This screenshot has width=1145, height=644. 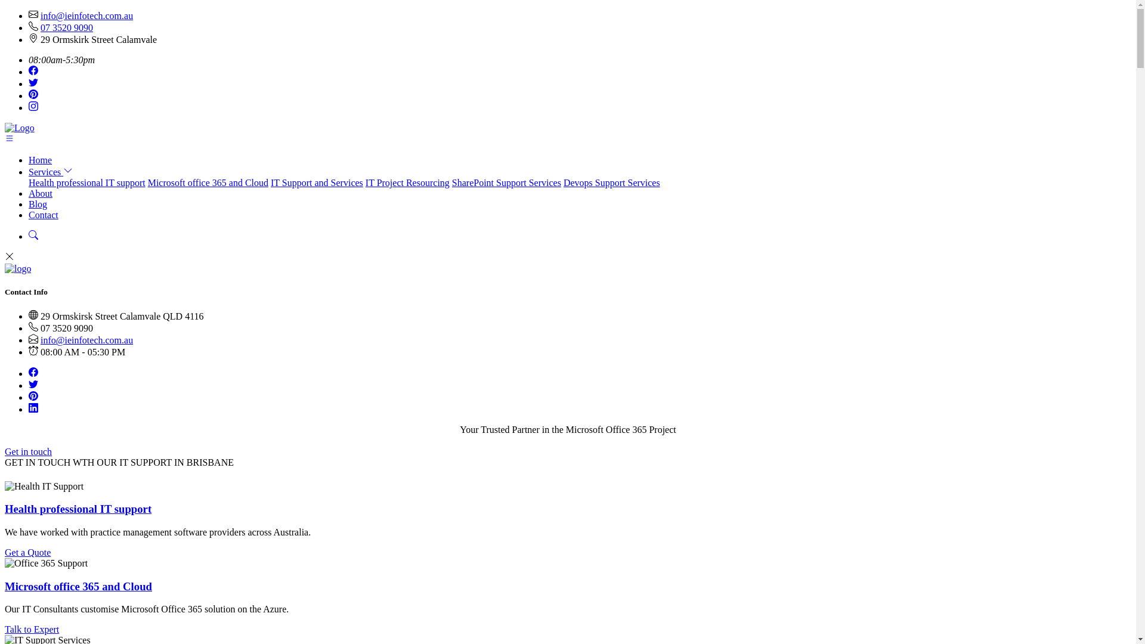 I want to click on Services, so click(x=51, y=172).